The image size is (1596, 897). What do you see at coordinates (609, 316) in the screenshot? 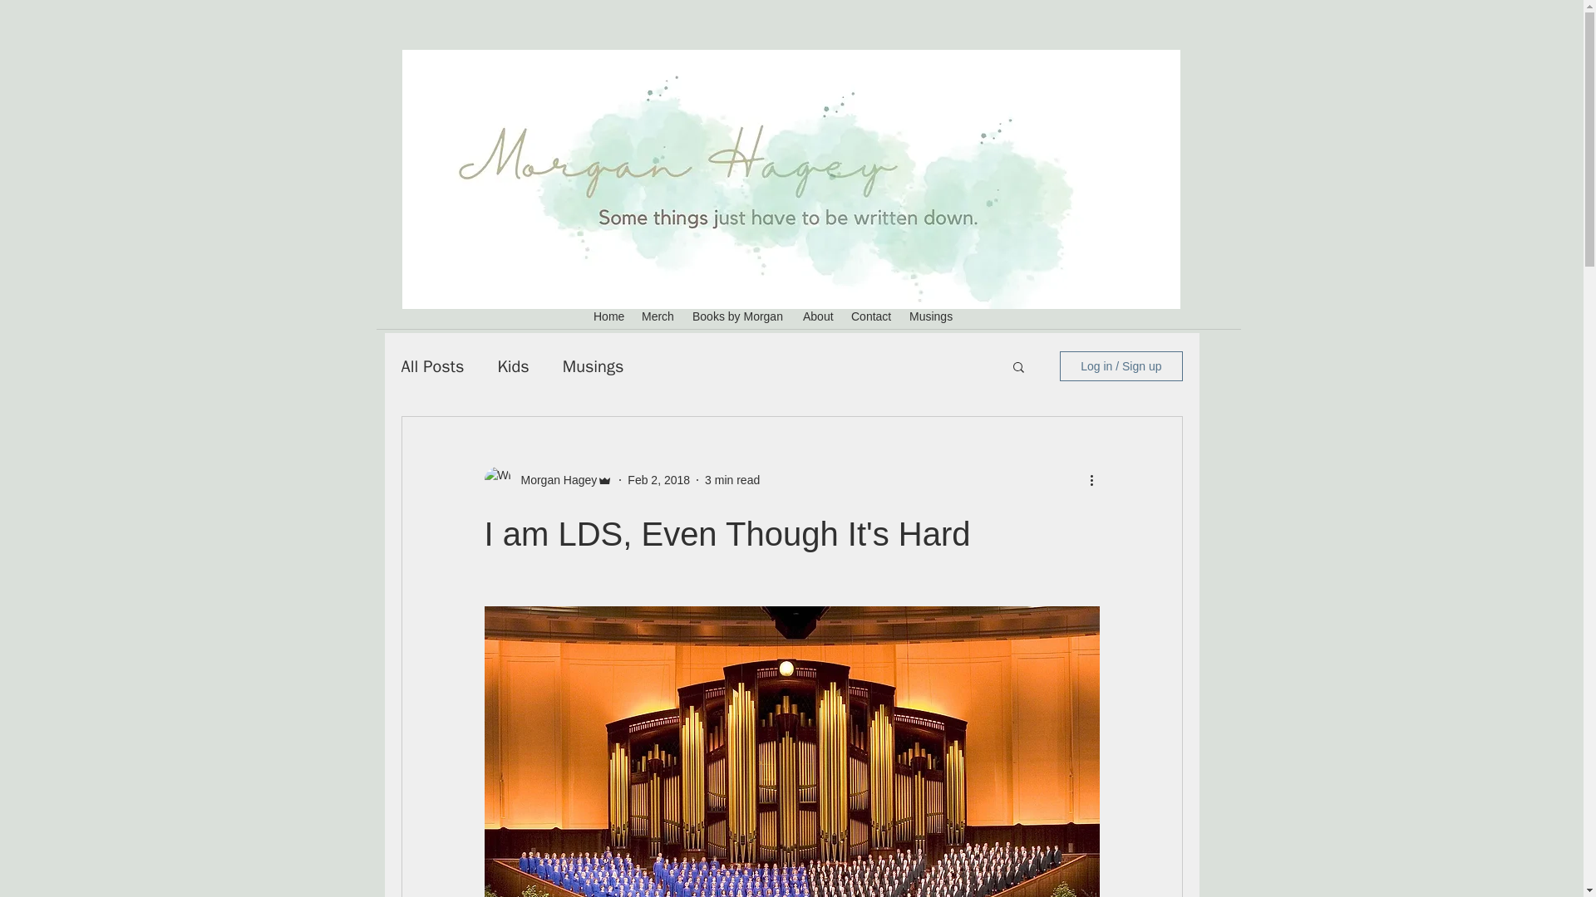
I see `Home` at bounding box center [609, 316].